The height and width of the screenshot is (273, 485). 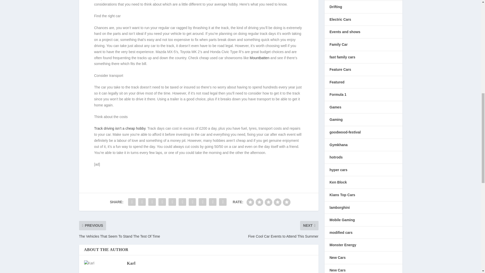 I want to click on Mountbatten, so click(x=260, y=58).